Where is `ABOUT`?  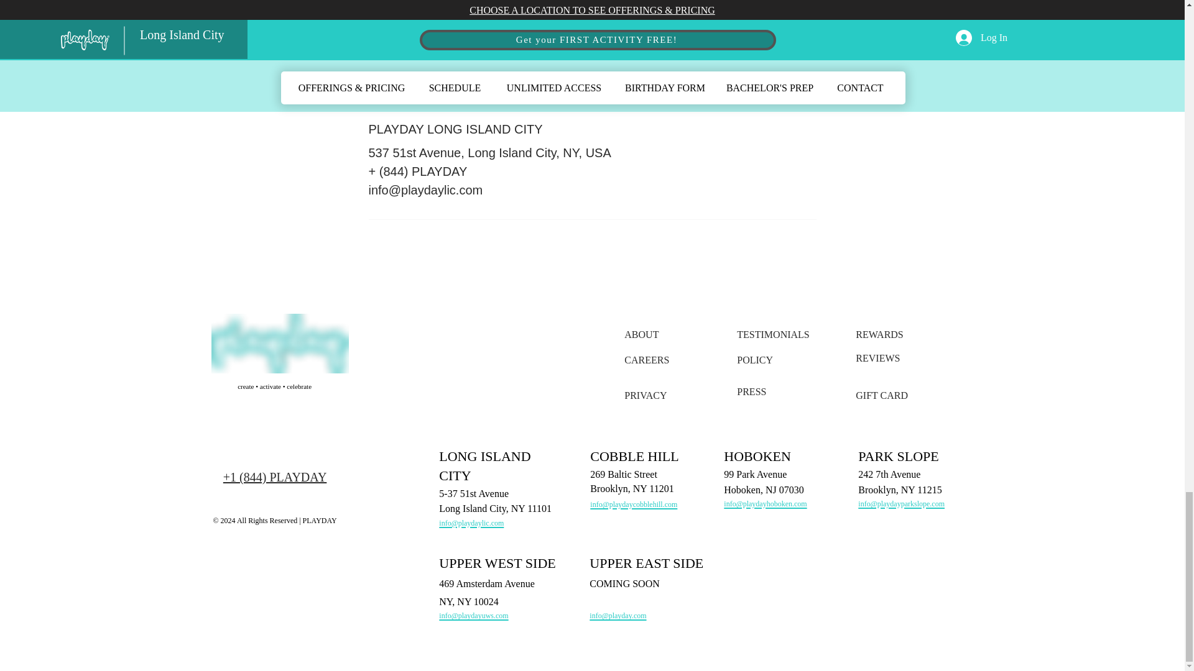 ABOUT is located at coordinates (642, 334).